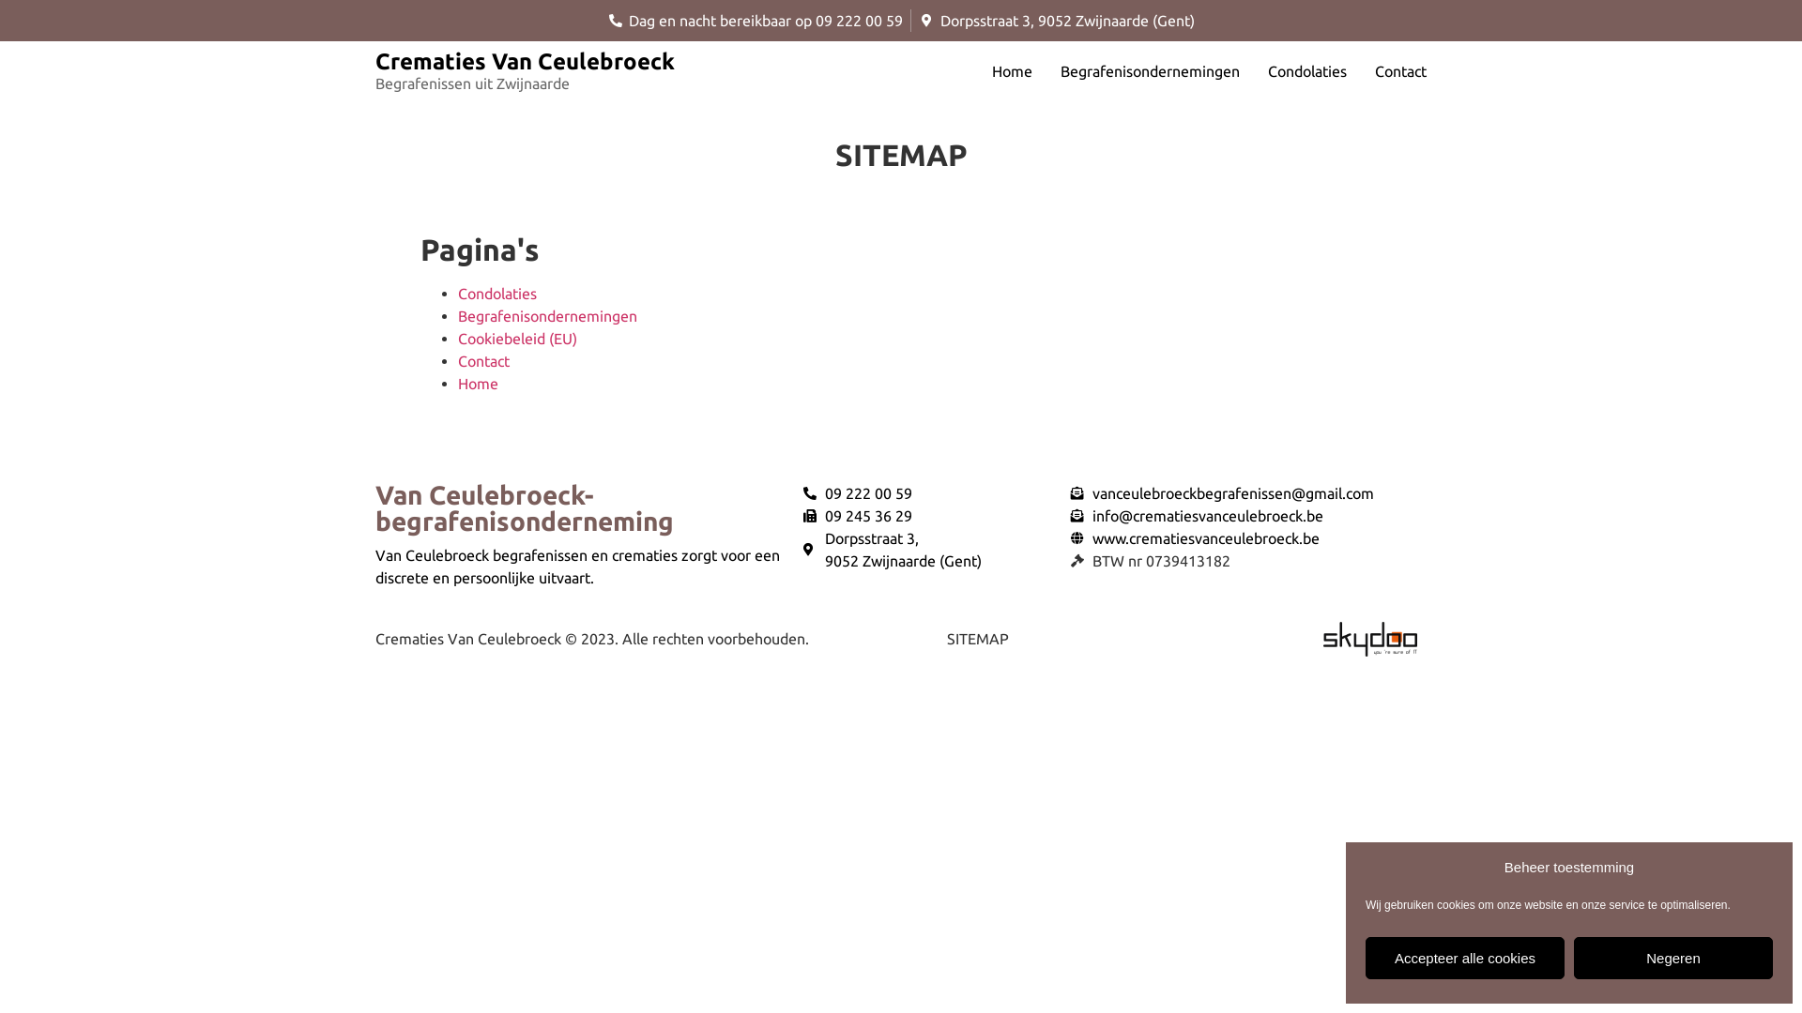 The height and width of the screenshot is (1013, 1802). What do you see at coordinates (927, 493) in the screenshot?
I see `09 222 00 59` at bounding box center [927, 493].